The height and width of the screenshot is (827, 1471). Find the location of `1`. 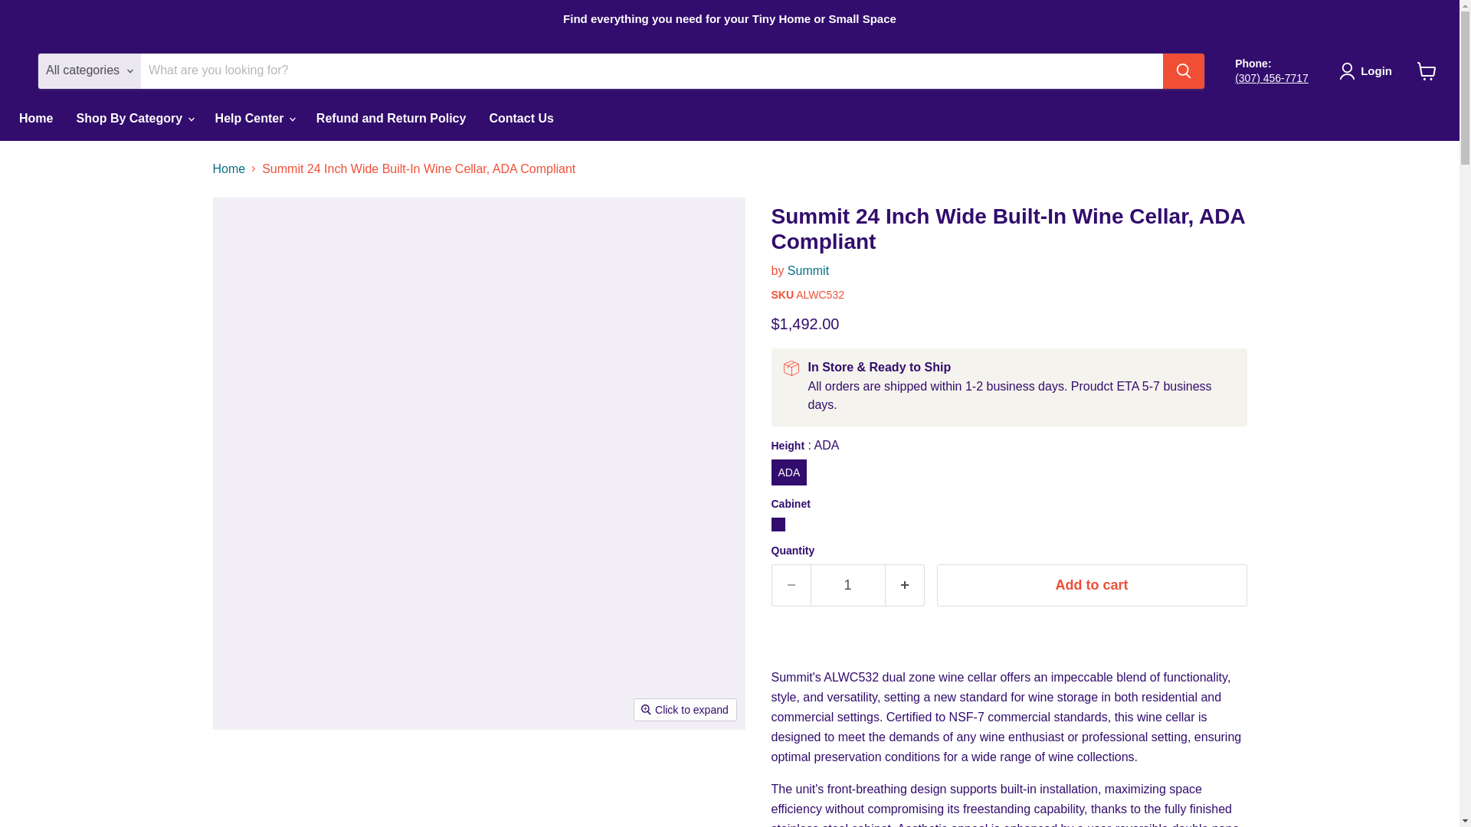

1 is located at coordinates (847, 585).